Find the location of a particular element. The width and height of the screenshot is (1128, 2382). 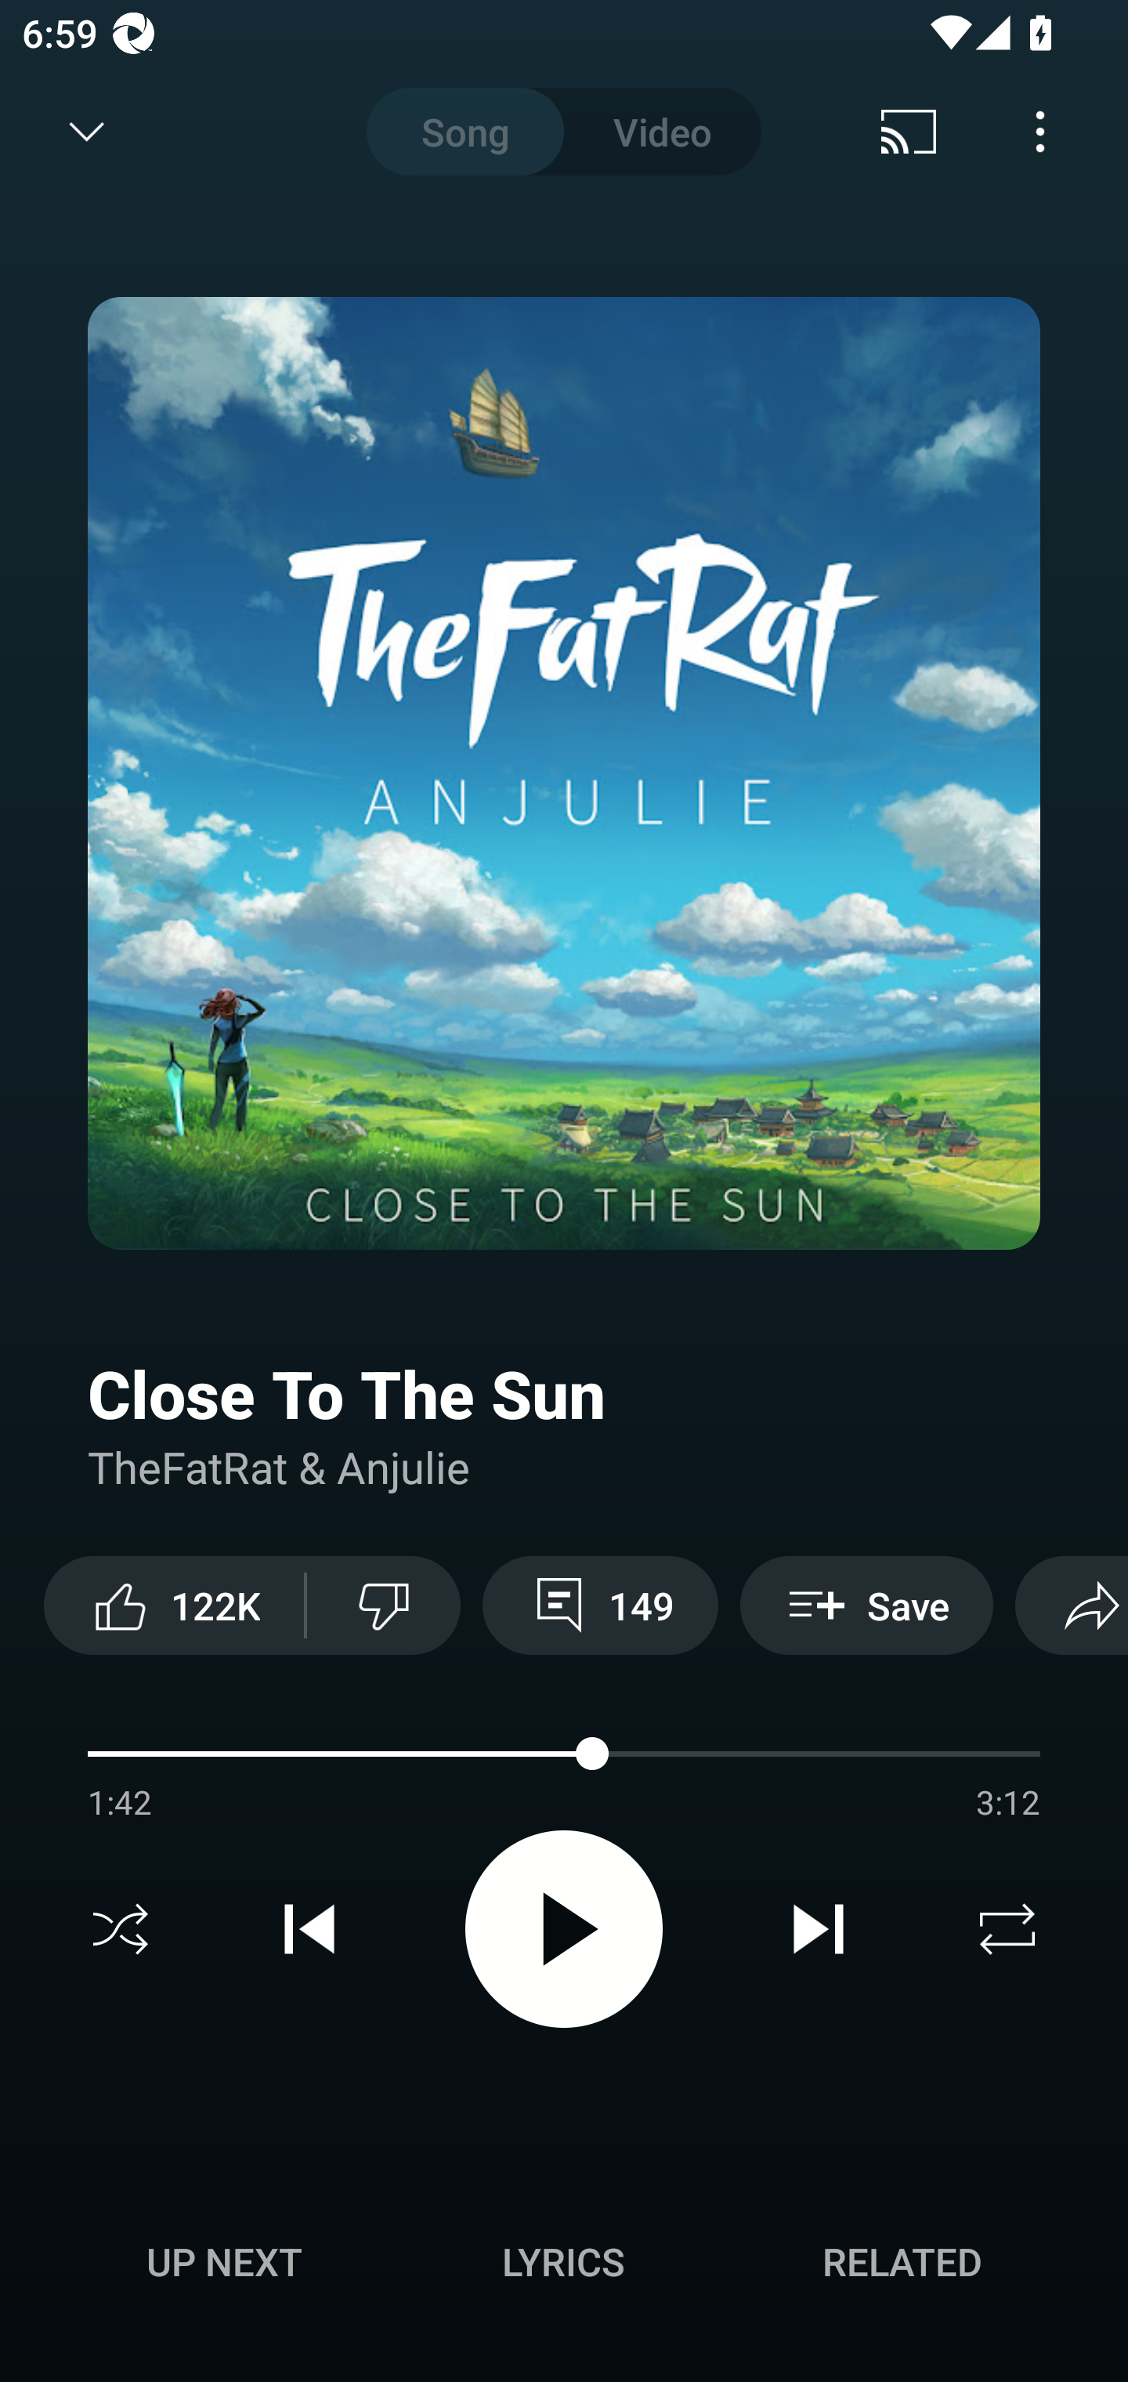

Up next UP NEXT Lyrics LYRICS Related RELATED is located at coordinates (564, 2266).